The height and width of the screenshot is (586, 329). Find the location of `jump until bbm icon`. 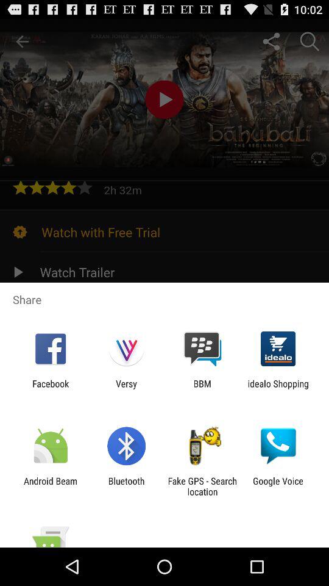

jump until bbm icon is located at coordinates (202, 389).